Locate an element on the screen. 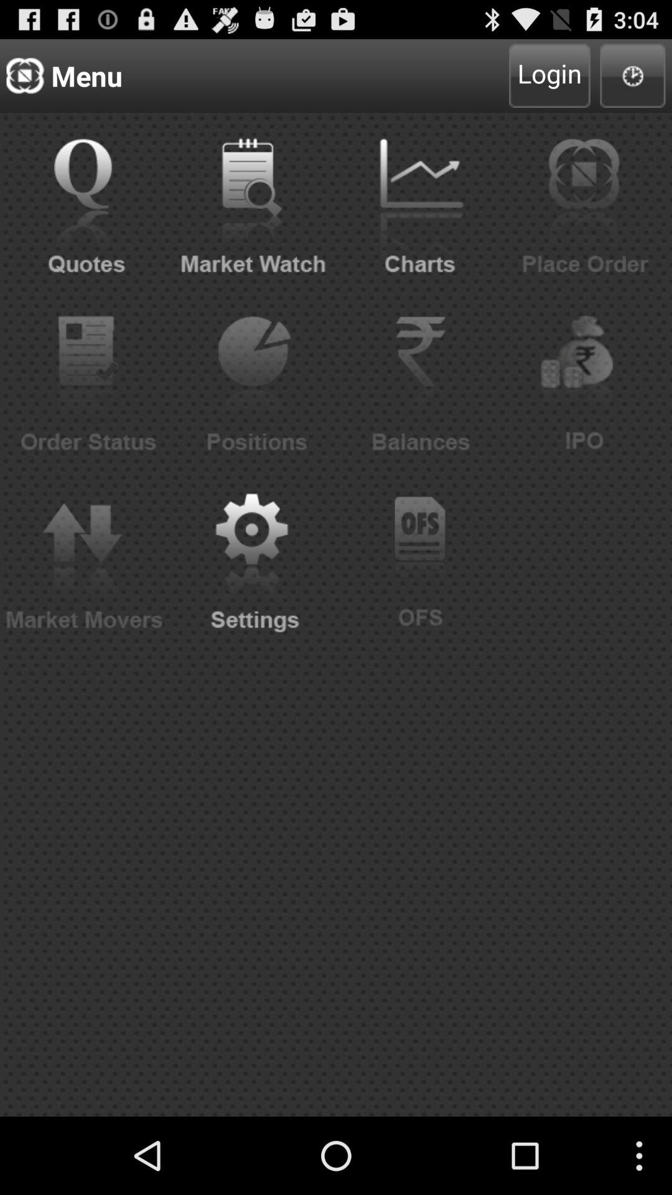  click the icon to the right of login item is located at coordinates (632, 76).